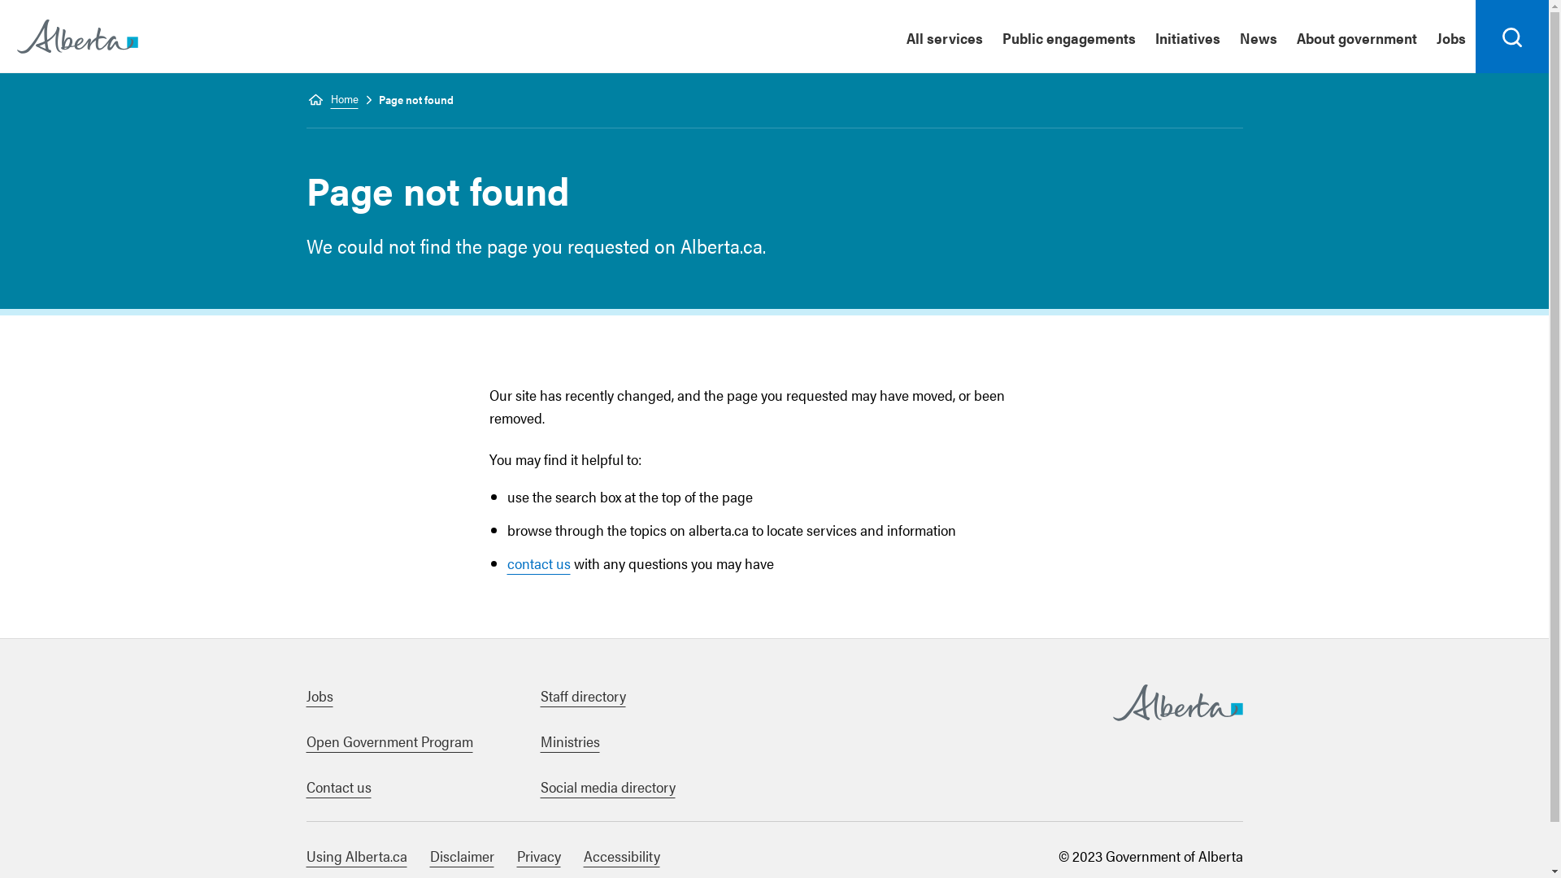  What do you see at coordinates (1069, 37) in the screenshot?
I see `Public engagements` at bounding box center [1069, 37].